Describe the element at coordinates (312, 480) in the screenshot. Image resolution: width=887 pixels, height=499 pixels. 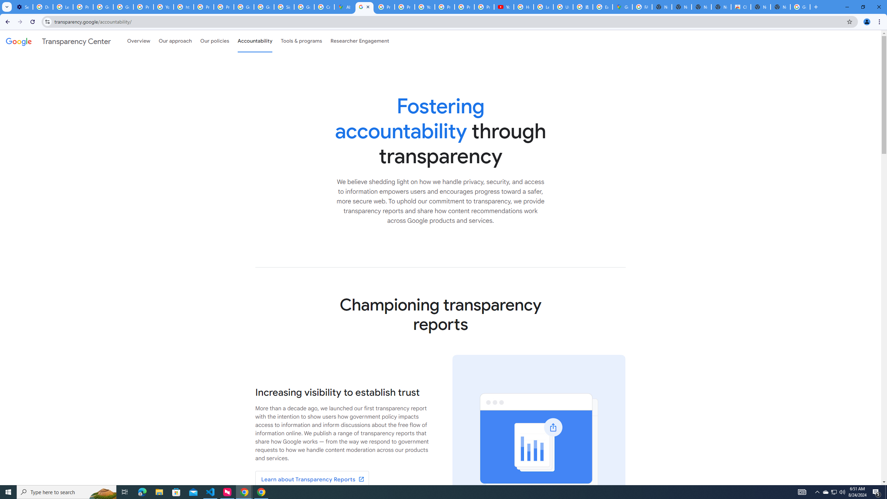
I see `Go to Transparency Report About web page` at that location.